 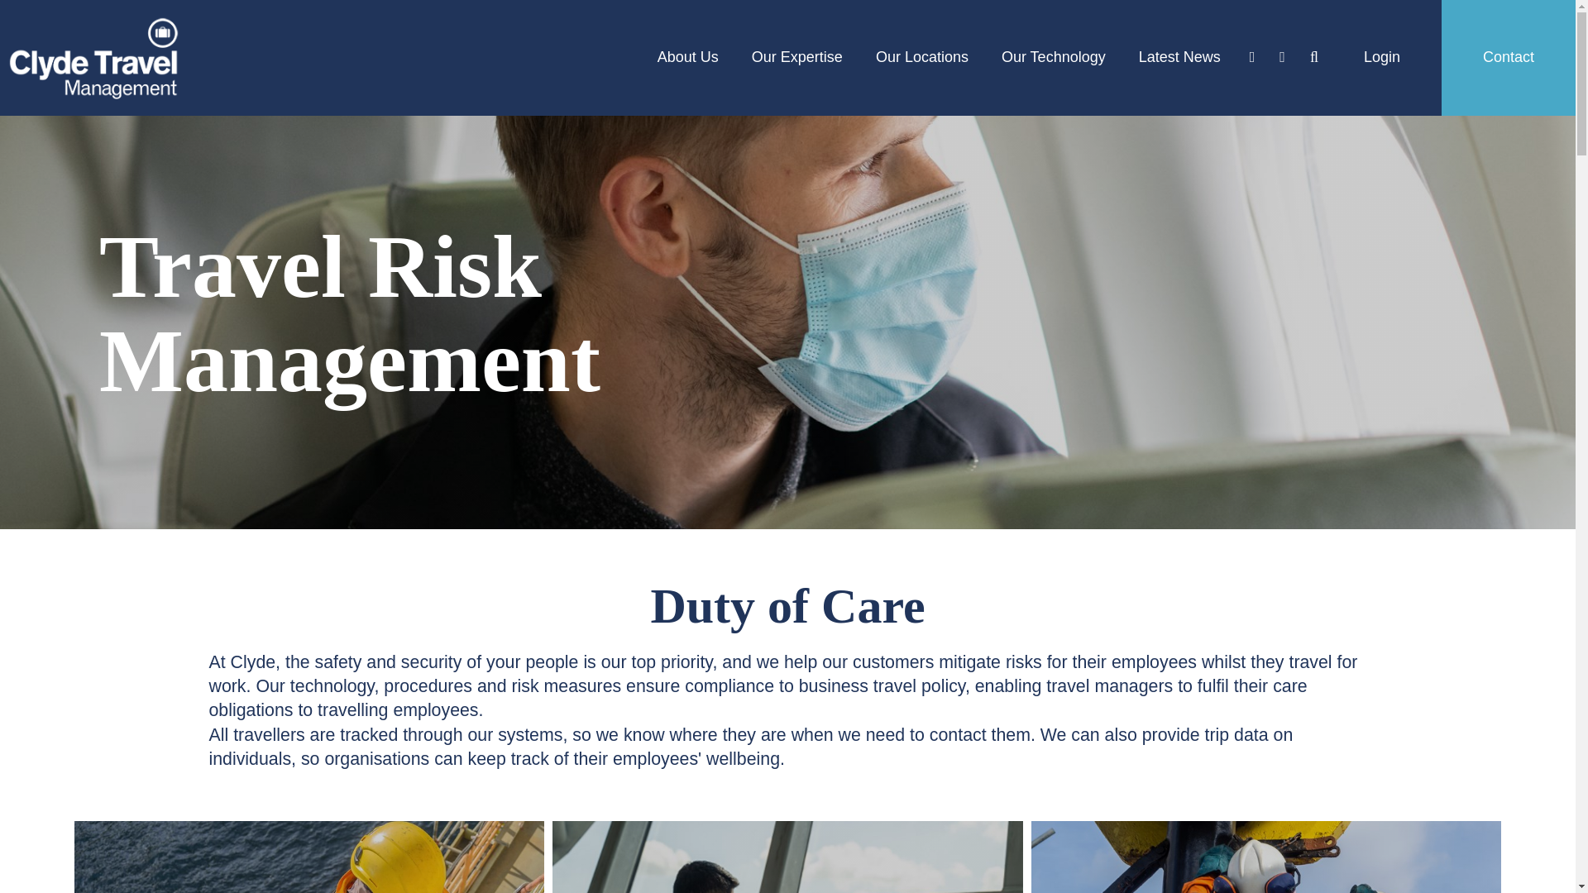 What do you see at coordinates (922, 58) in the screenshot?
I see `Our Locations` at bounding box center [922, 58].